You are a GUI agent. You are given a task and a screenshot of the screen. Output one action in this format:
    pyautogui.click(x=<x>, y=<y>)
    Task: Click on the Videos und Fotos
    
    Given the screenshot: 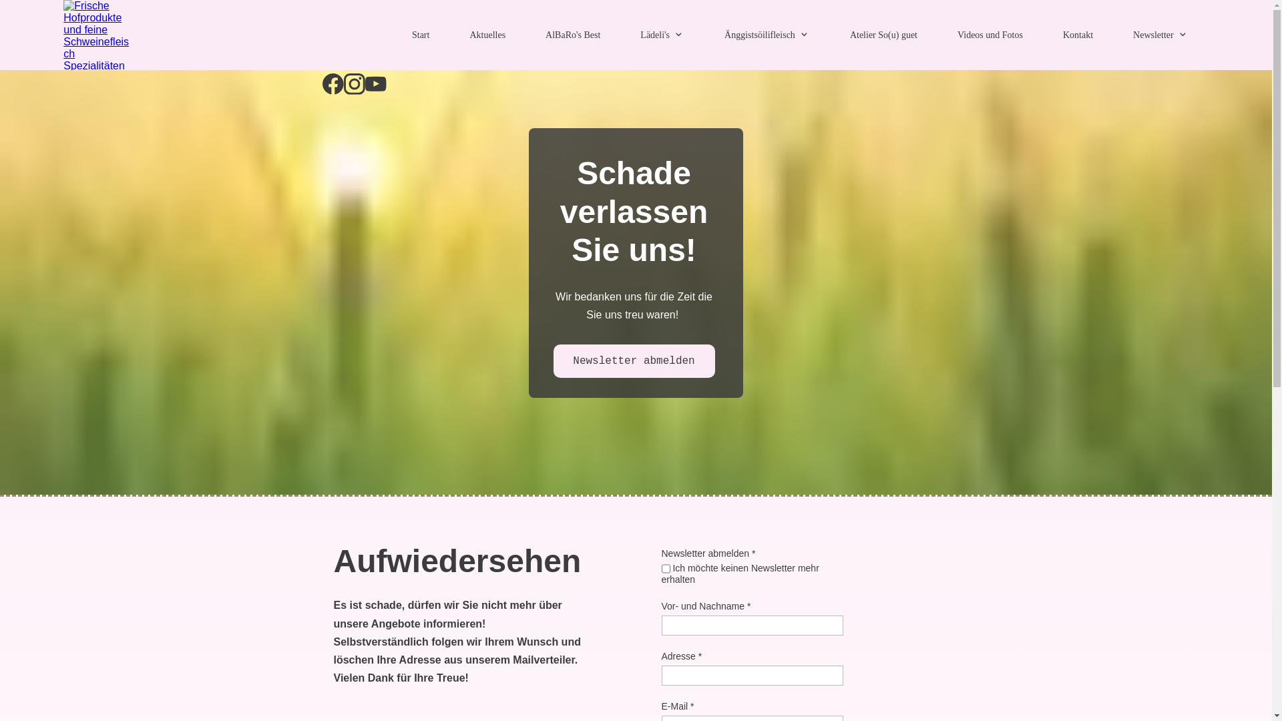 What is the action you would take?
    pyautogui.click(x=990, y=35)
    